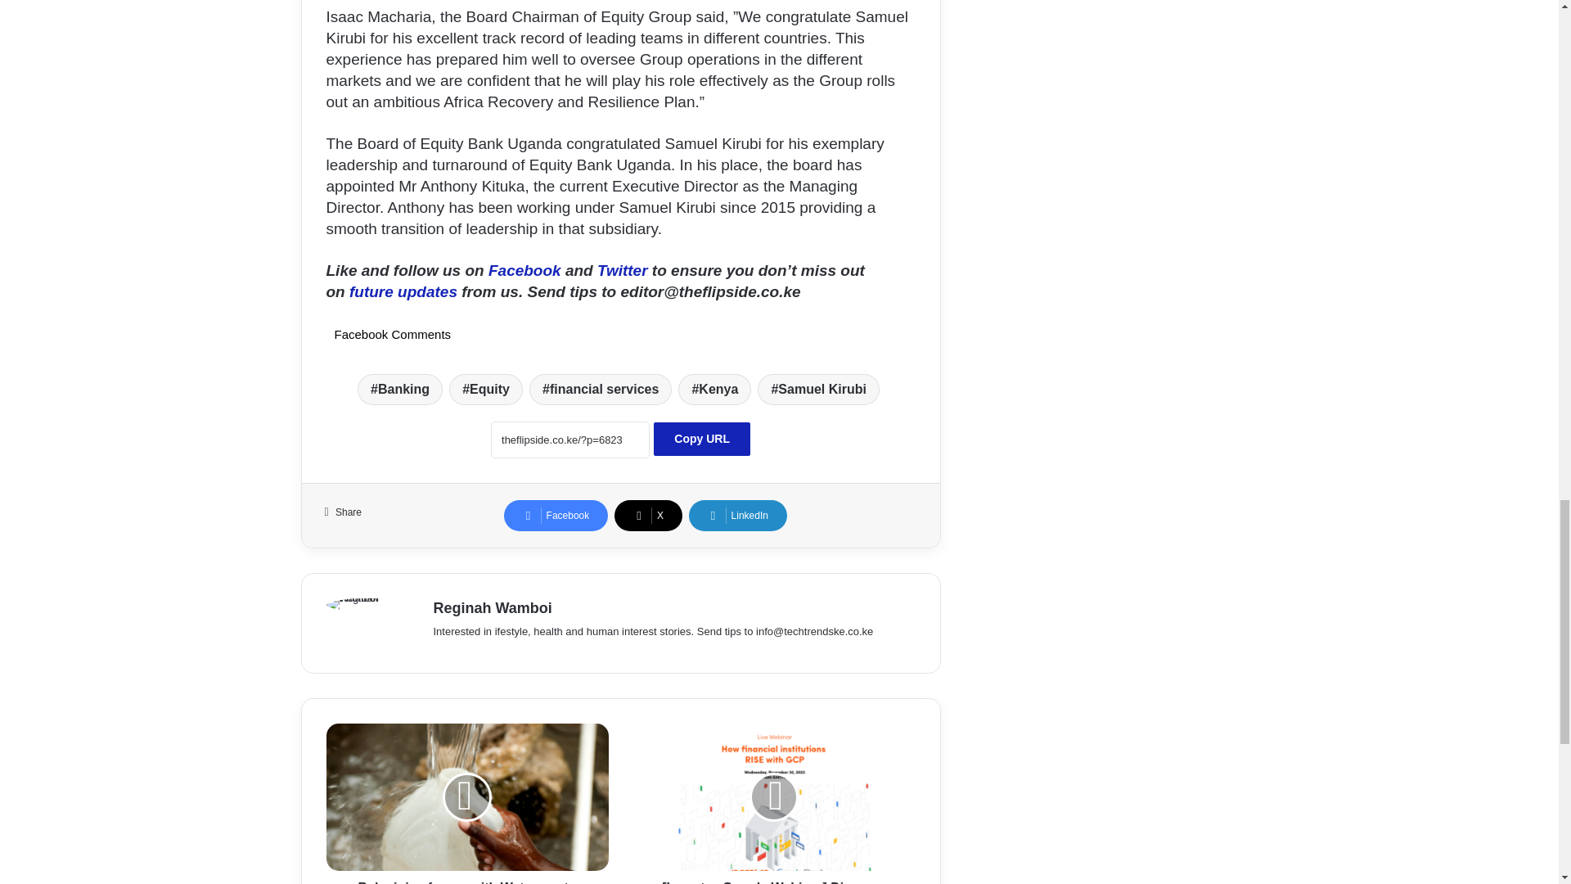 The height and width of the screenshot is (884, 1571). What do you see at coordinates (622, 270) in the screenshot?
I see `Twitter` at bounding box center [622, 270].